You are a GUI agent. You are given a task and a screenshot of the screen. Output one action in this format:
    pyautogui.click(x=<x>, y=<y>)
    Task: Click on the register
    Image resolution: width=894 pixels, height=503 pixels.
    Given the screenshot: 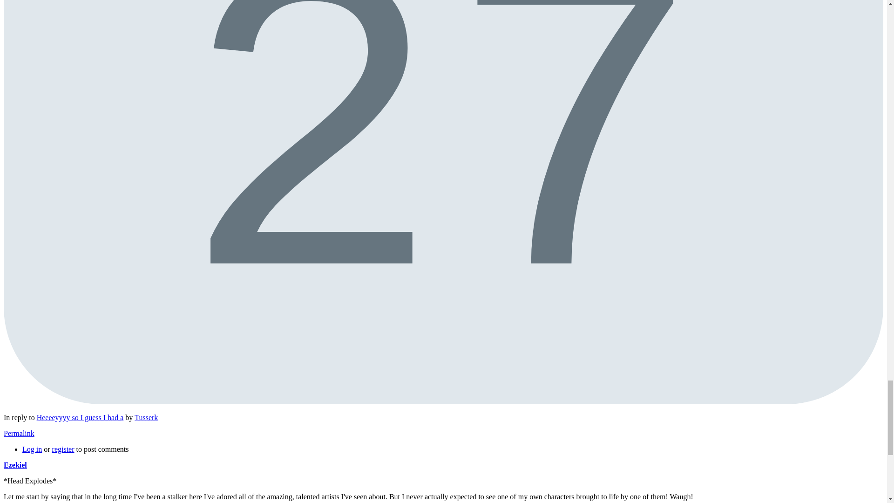 What is the action you would take?
    pyautogui.click(x=63, y=449)
    